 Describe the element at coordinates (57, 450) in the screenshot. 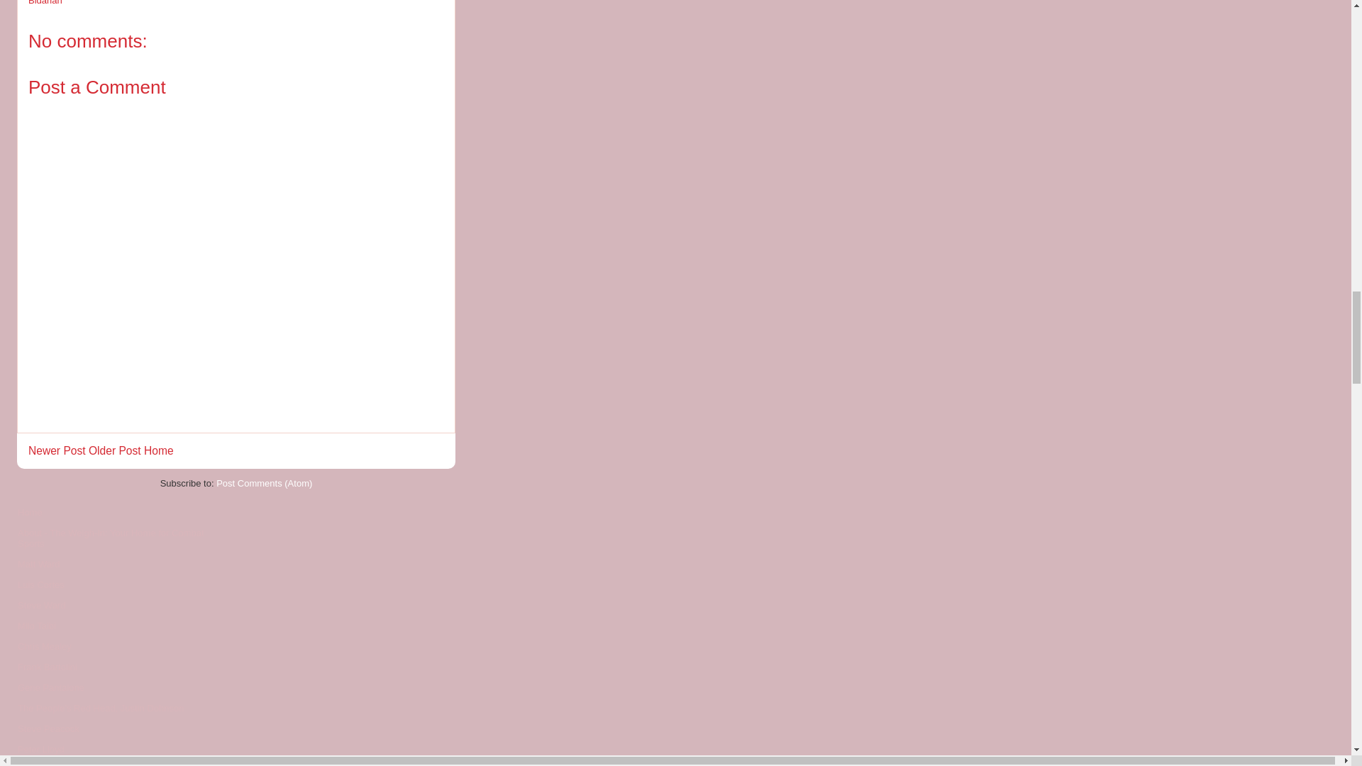

I see `Newer Post` at that location.